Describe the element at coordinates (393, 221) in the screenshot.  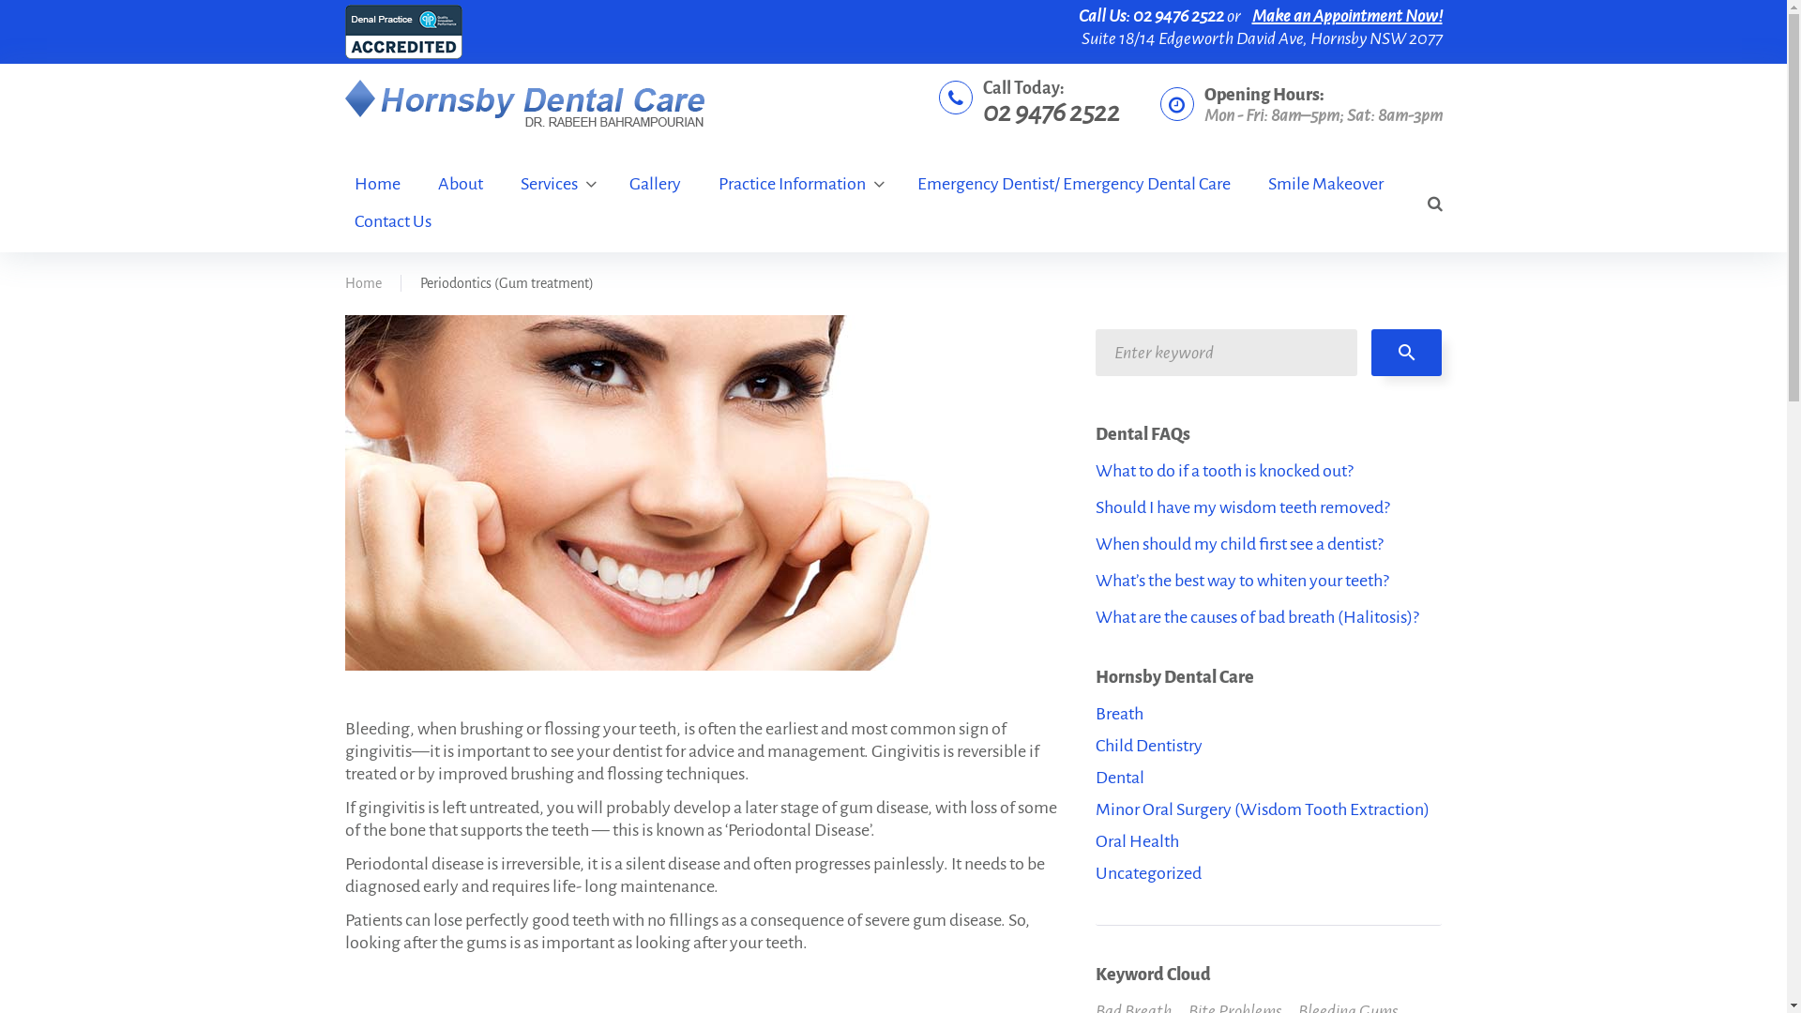
I see `Contact Us` at that location.